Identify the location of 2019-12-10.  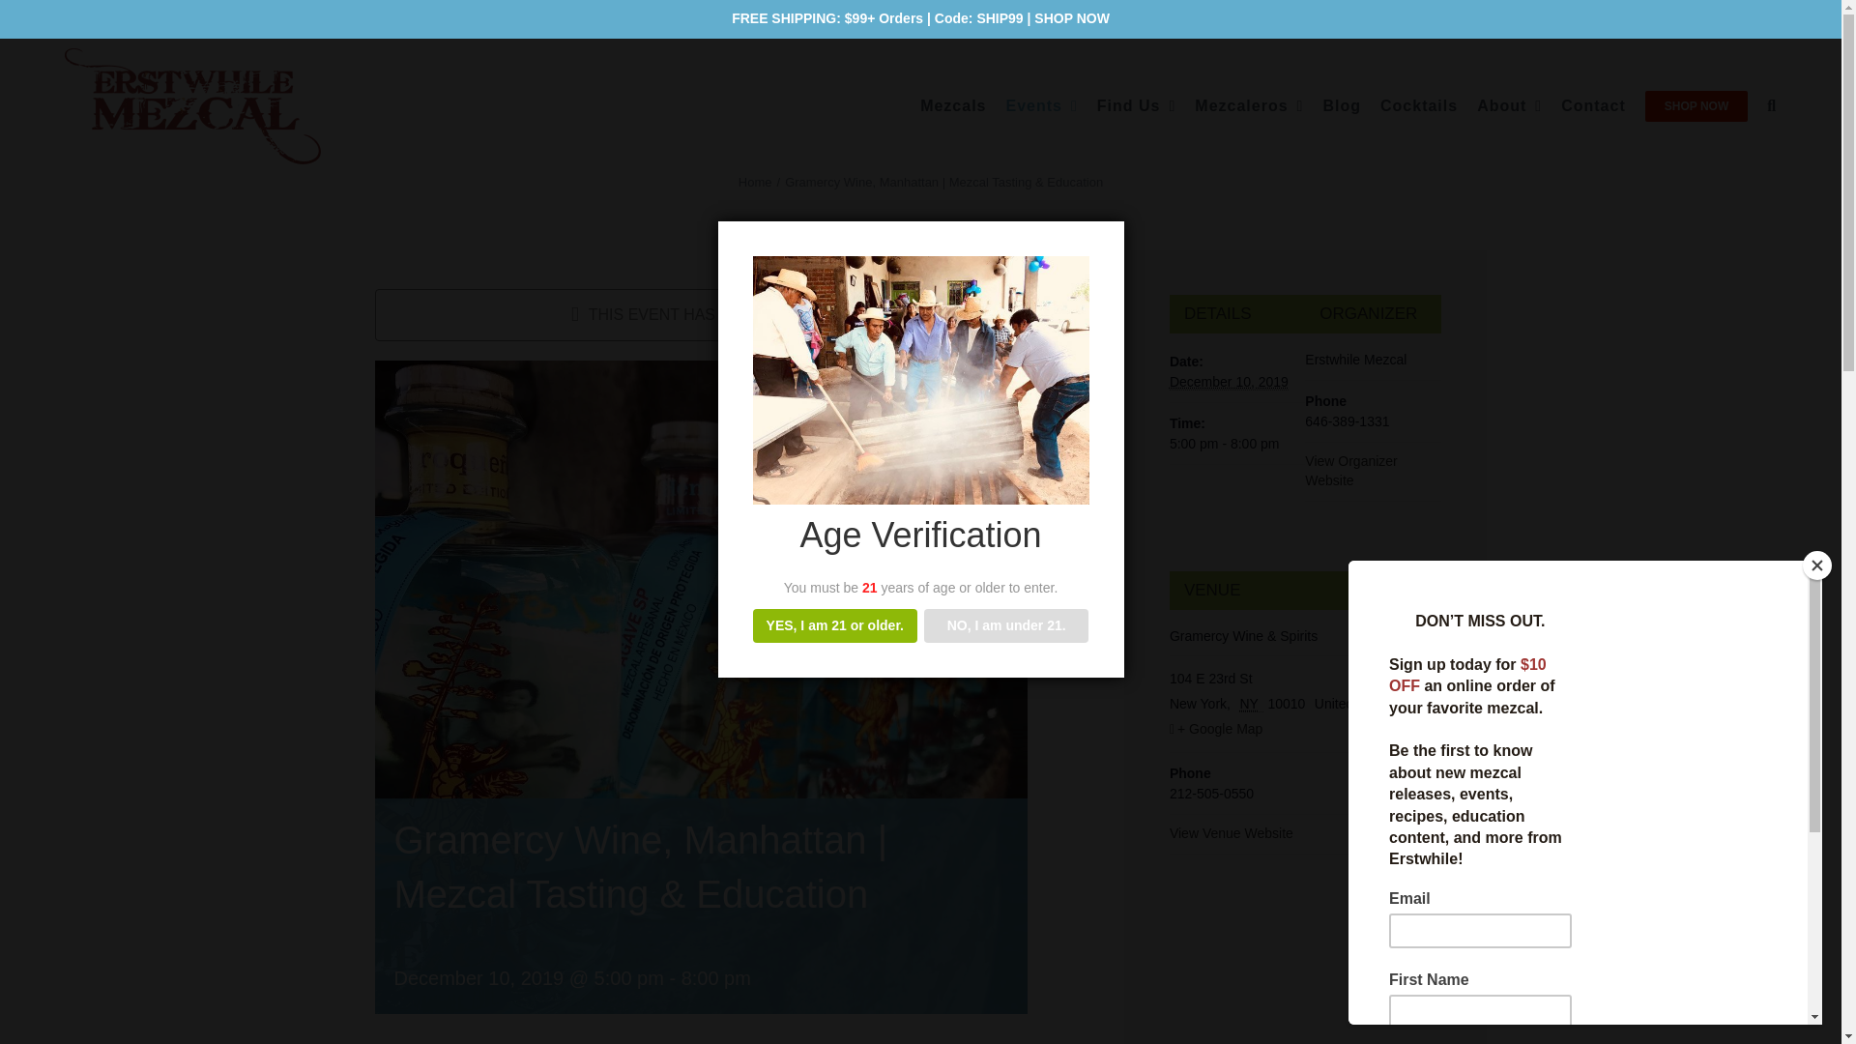
(1228, 381).